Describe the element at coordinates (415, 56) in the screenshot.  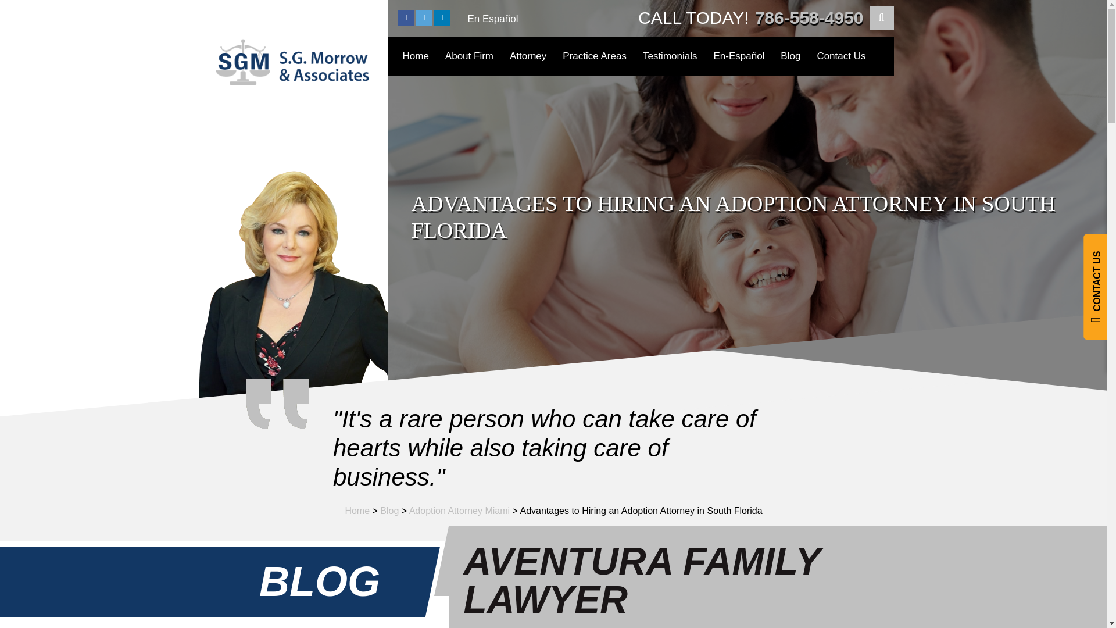
I see `Home` at that location.